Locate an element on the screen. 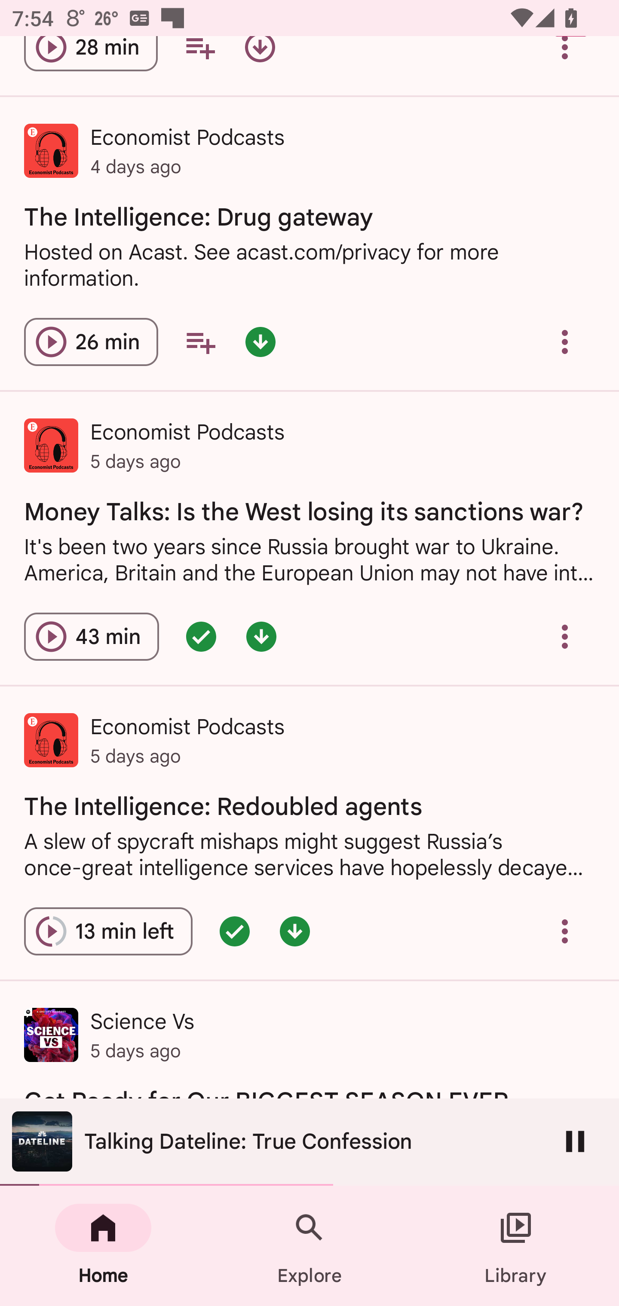  Overflow menu is located at coordinates (565, 637).